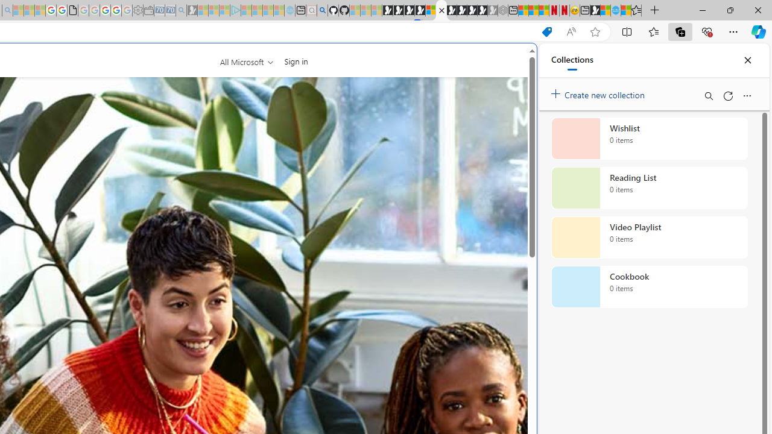 The width and height of the screenshot is (772, 434). Describe the element at coordinates (431, 11) in the screenshot. I see `Sign in to your account` at that location.